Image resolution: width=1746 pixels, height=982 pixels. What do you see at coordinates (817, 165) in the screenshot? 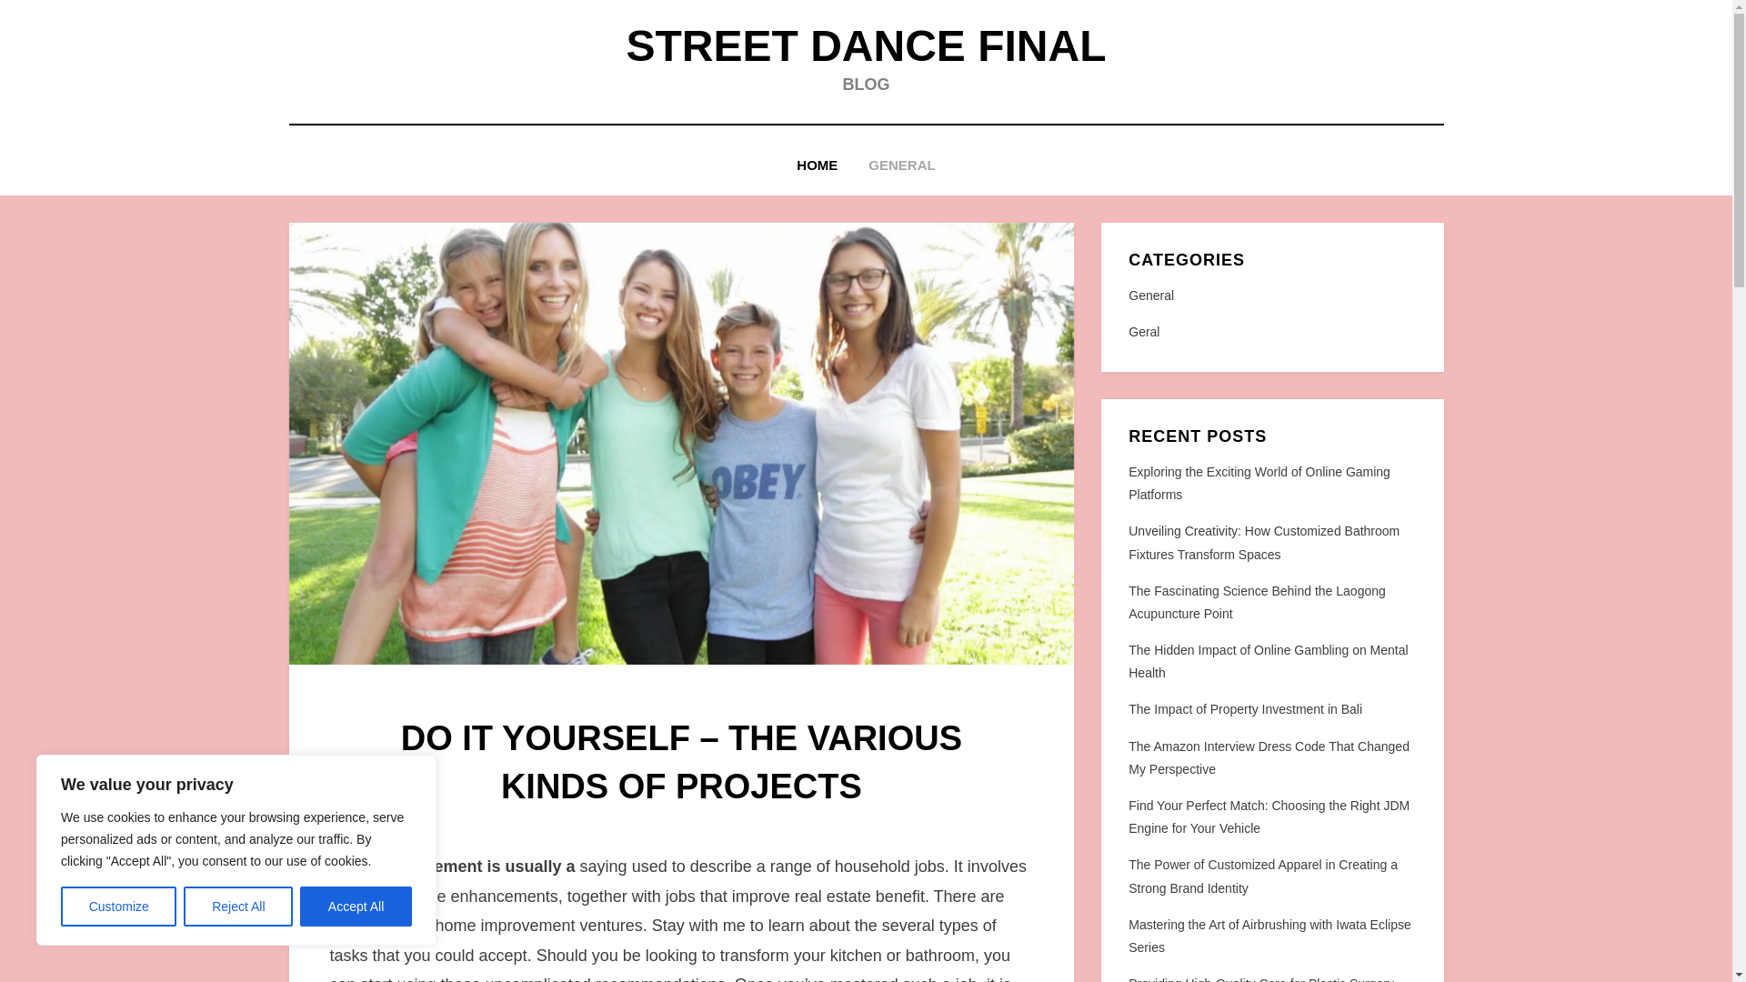
I see `HOME` at bounding box center [817, 165].